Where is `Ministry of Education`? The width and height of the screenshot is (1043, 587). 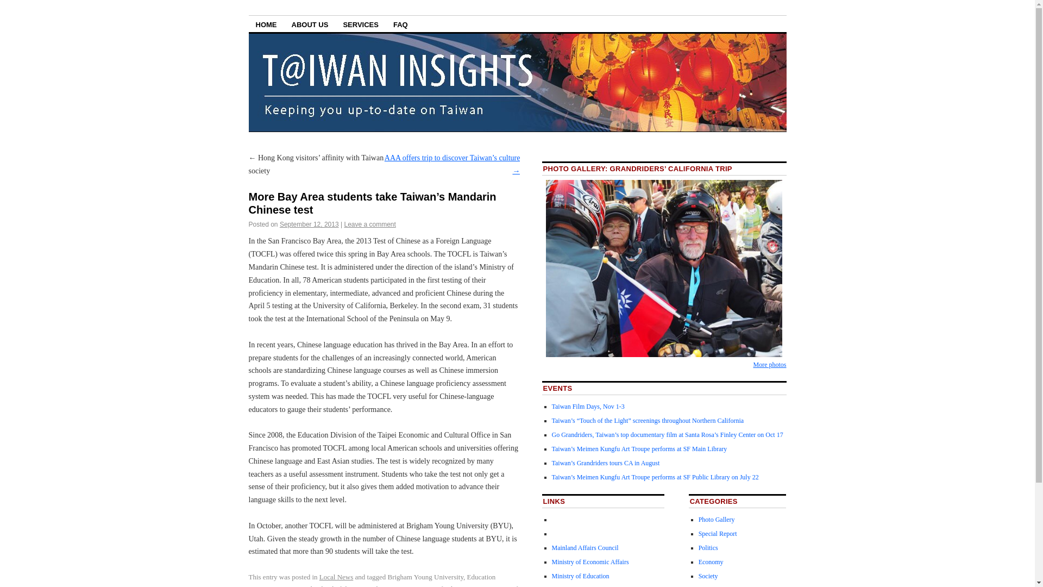 Ministry of Education is located at coordinates (580, 576).